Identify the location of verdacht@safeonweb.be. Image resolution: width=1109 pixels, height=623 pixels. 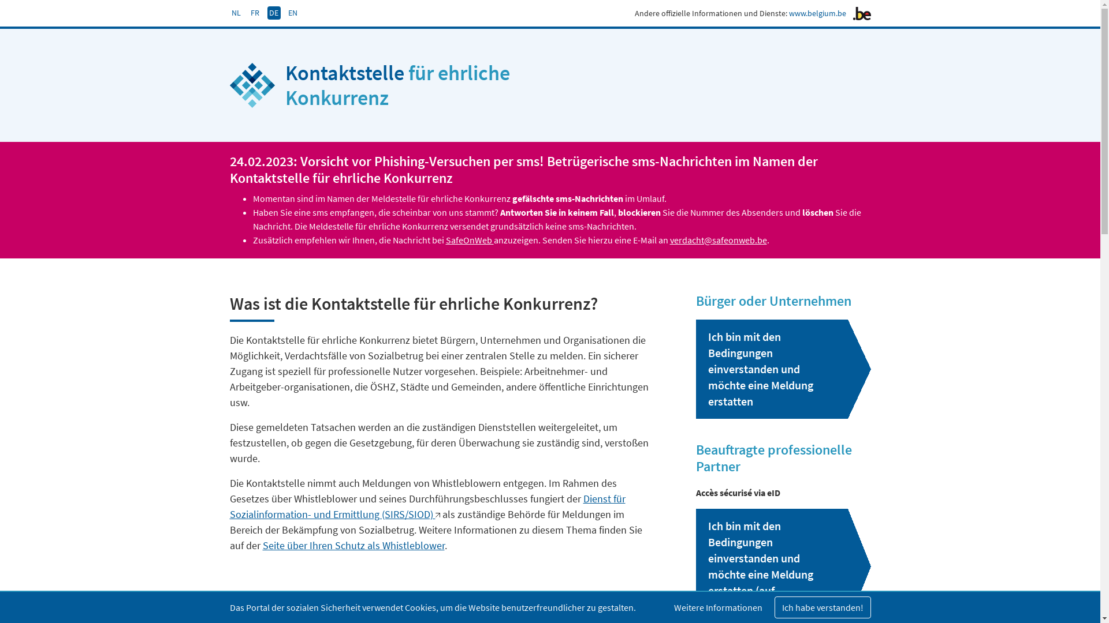
(719, 240).